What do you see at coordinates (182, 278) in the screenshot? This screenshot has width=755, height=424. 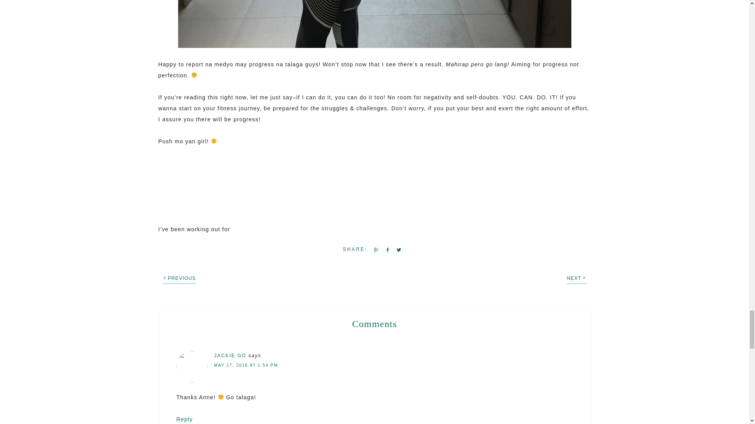 I see `PREVIOUS` at bounding box center [182, 278].